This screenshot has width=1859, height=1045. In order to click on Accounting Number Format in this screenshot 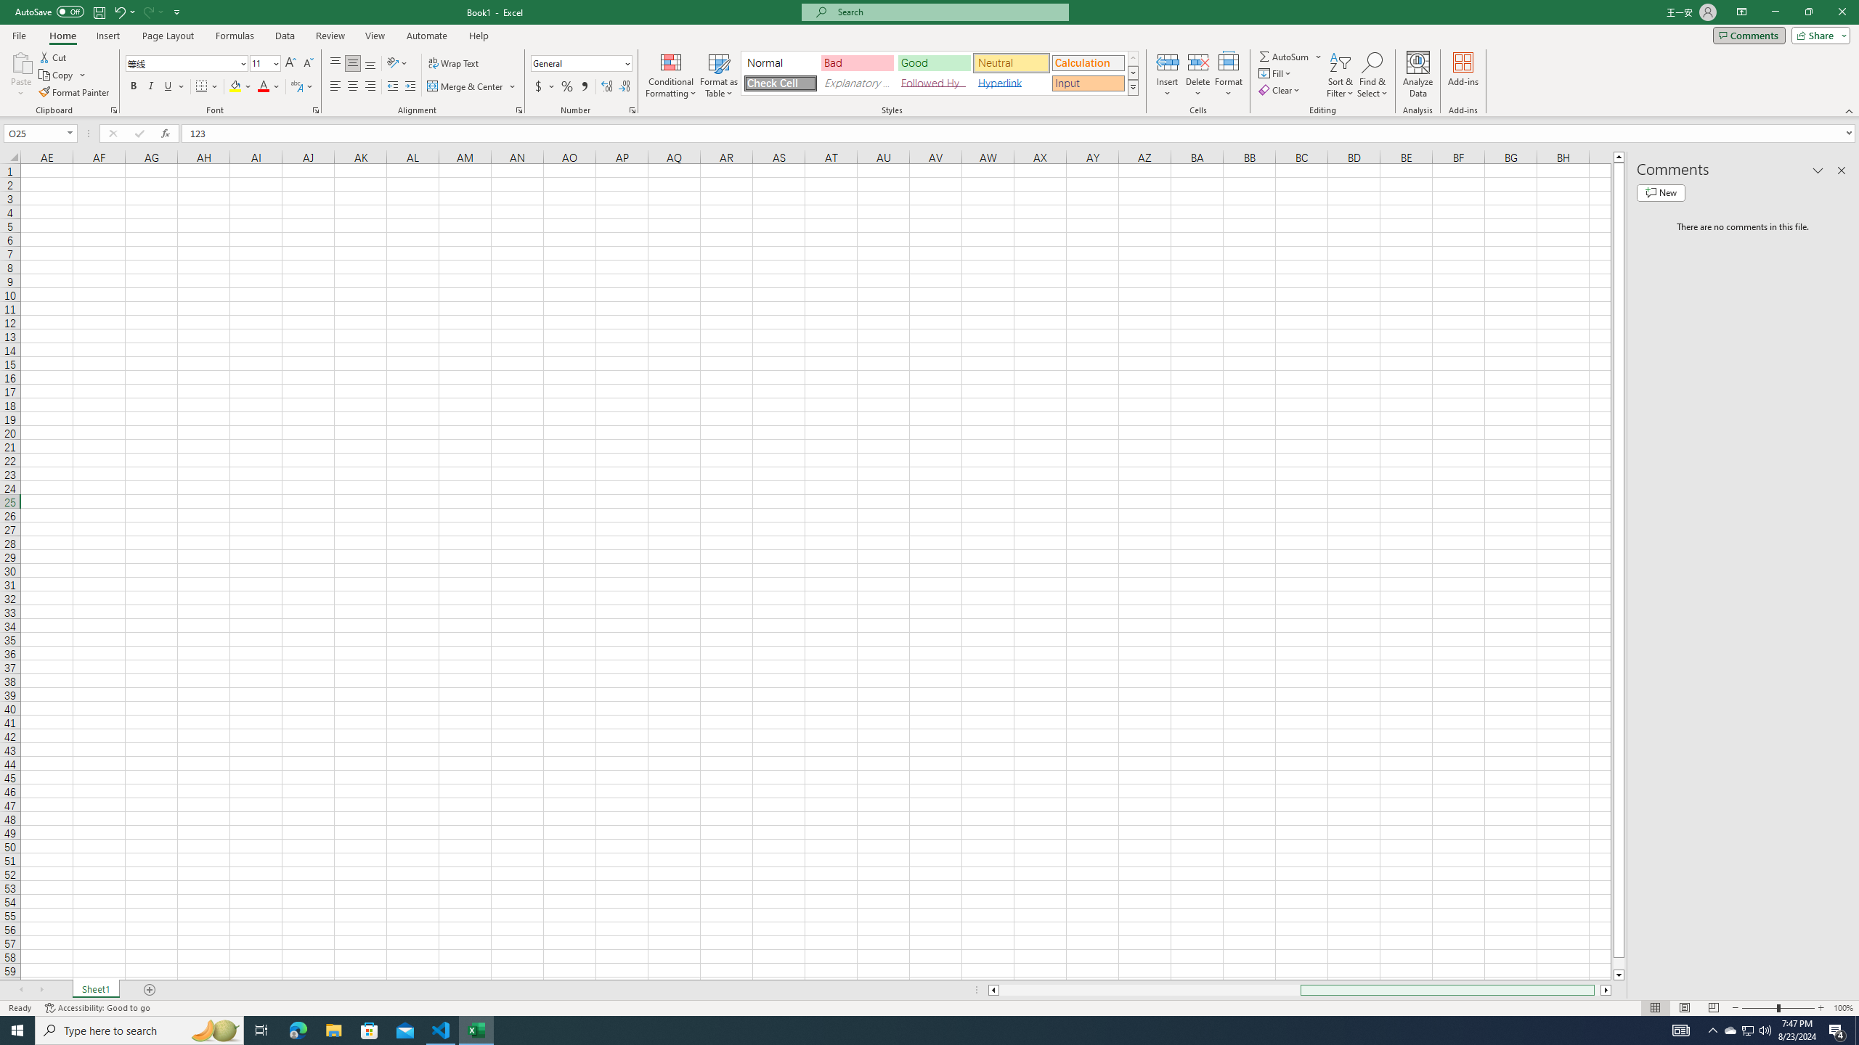, I will do `click(539, 87)`.